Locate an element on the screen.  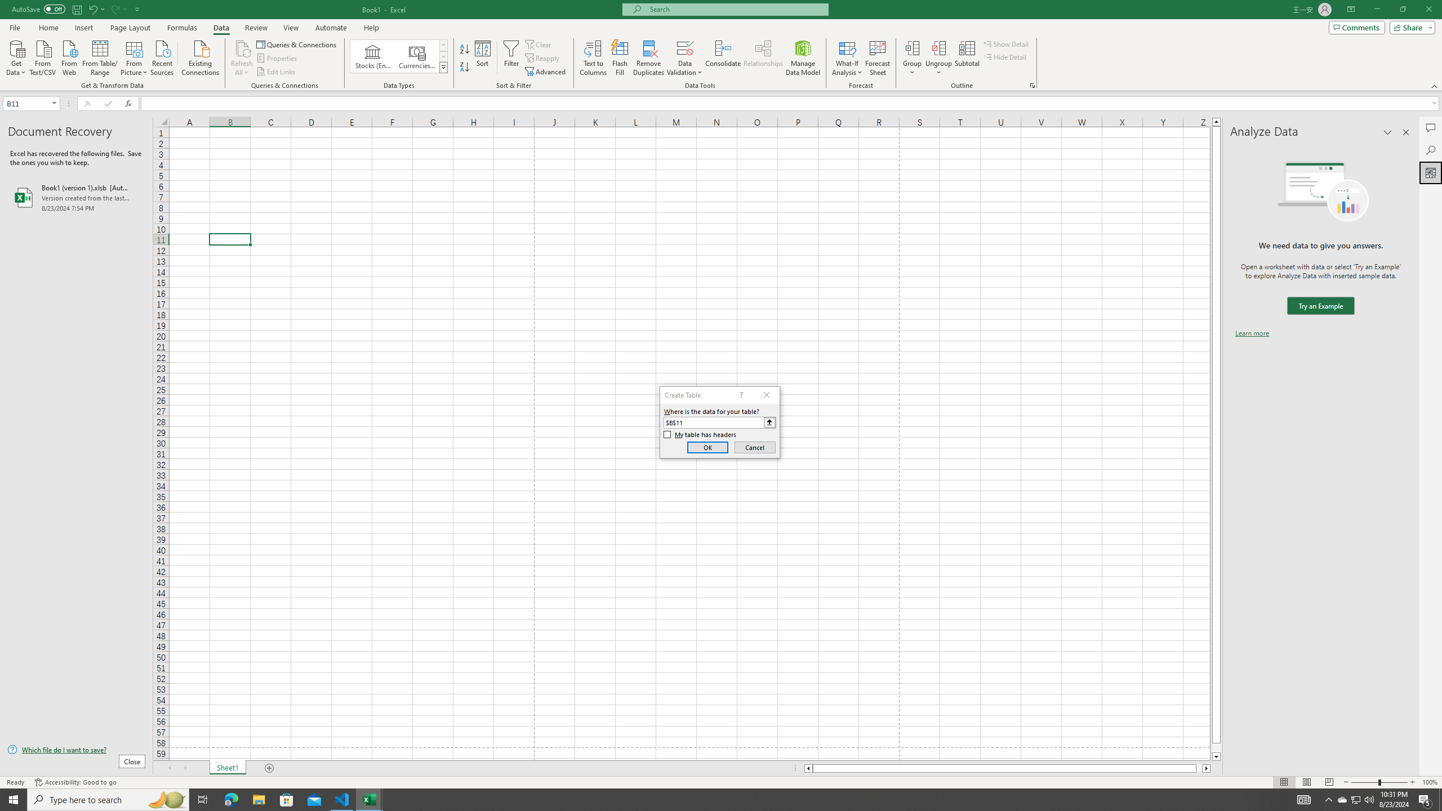
Formula Bar is located at coordinates (791, 104).